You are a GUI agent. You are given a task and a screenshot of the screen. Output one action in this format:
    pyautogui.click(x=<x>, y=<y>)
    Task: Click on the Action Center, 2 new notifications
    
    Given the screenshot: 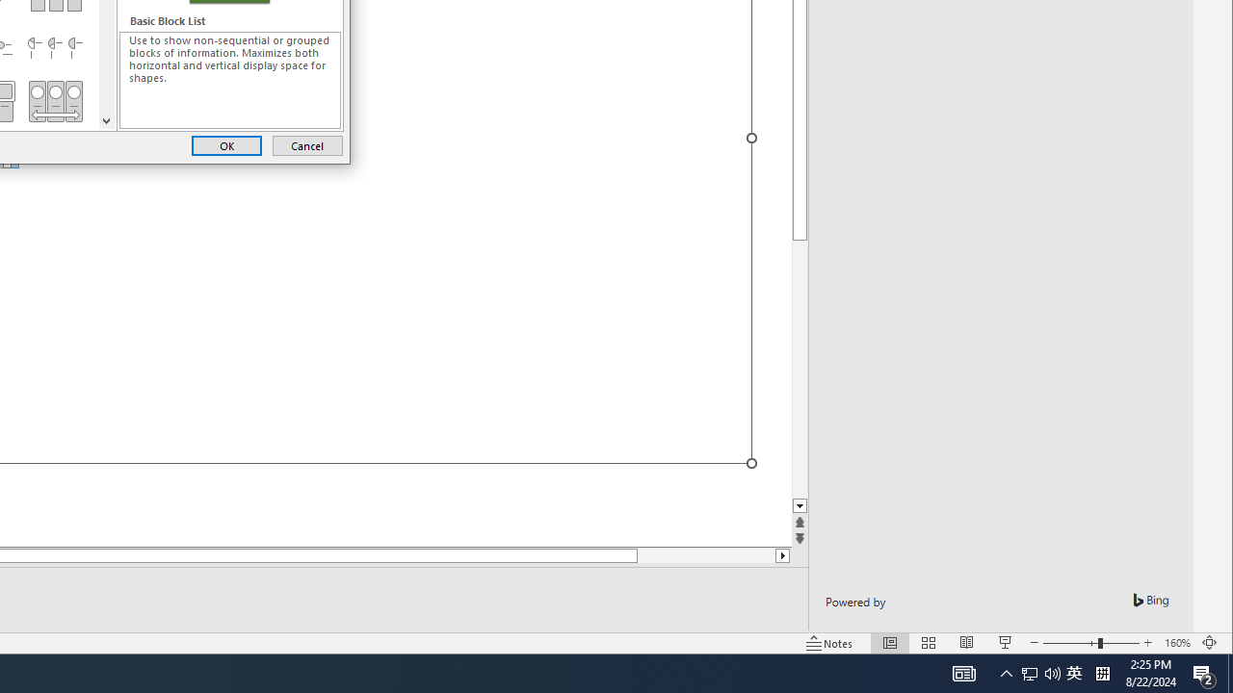 What is the action you would take?
    pyautogui.click(x=1204, y=674)
    